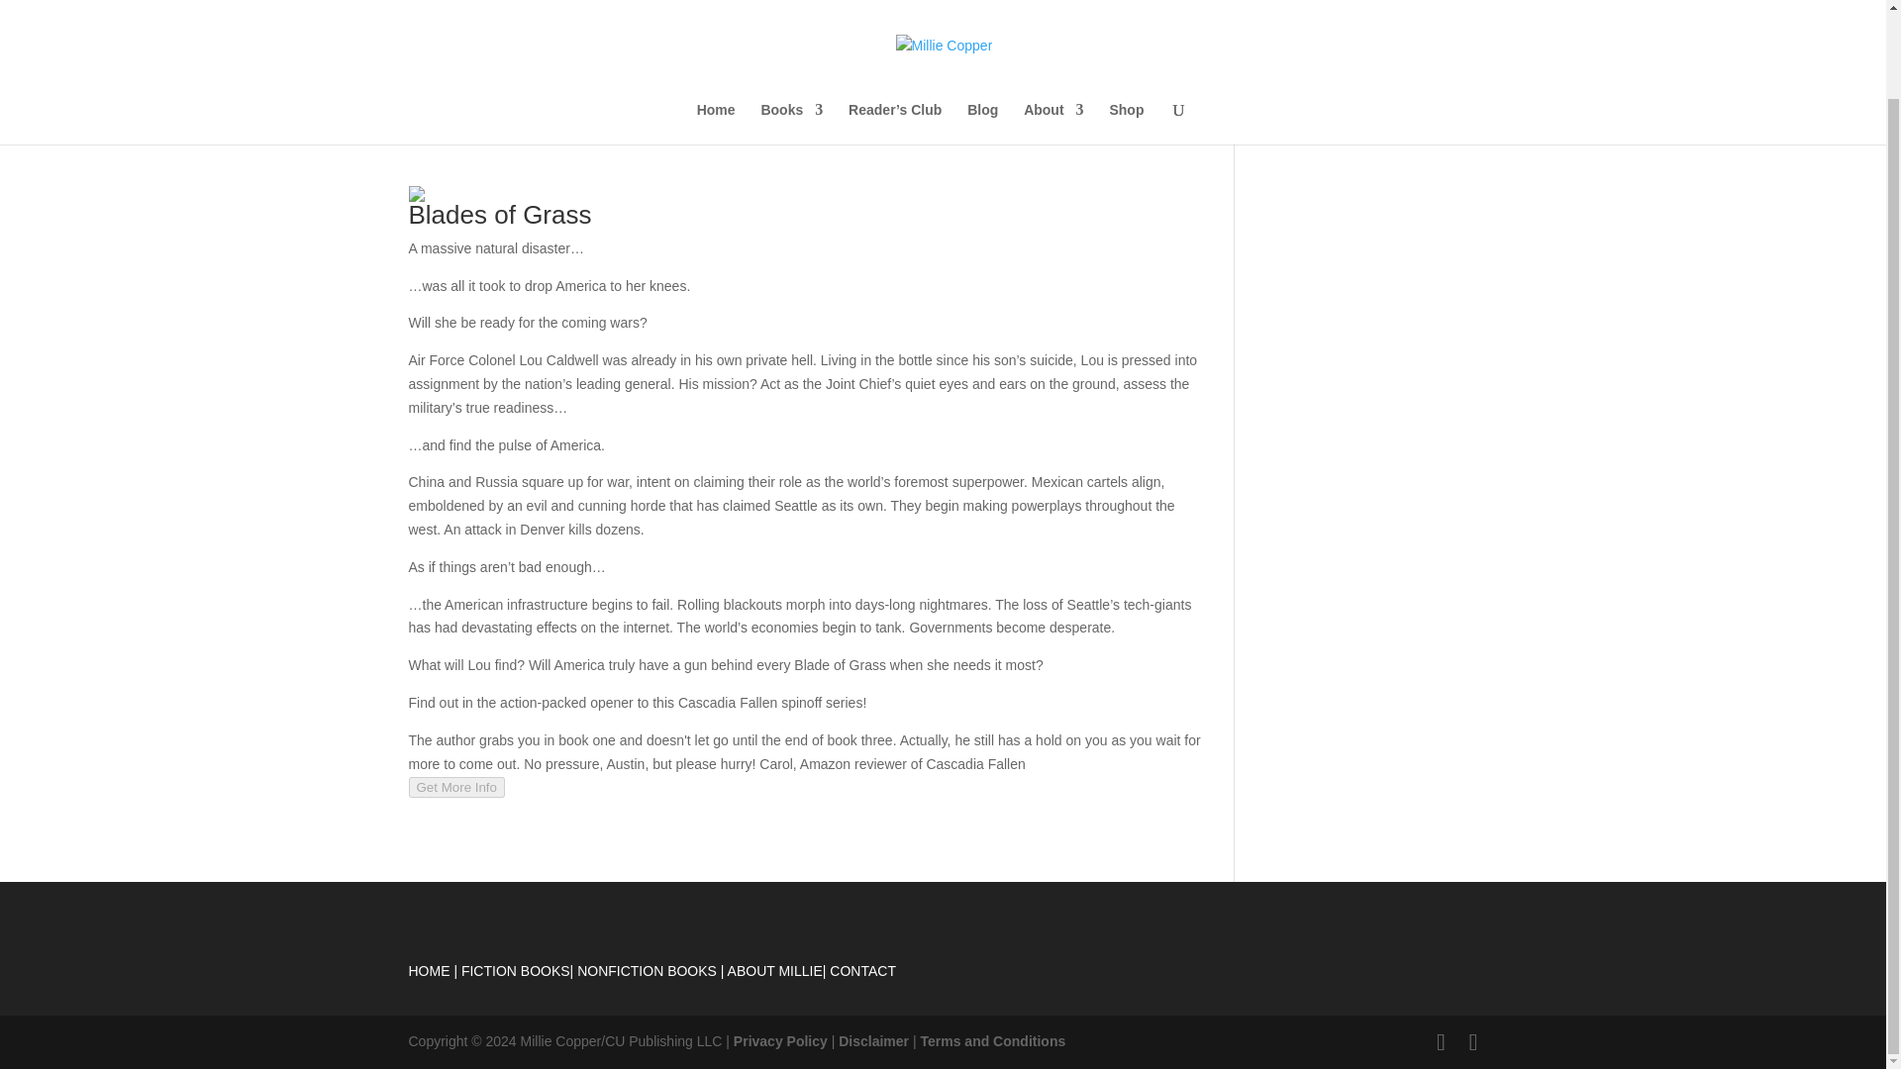 The width and height of the screenshot is (1901, 1069). What do you see at coordinates (456, 787) in the screenshot?
I see `Get More Info` at bounding box center [456, 787].